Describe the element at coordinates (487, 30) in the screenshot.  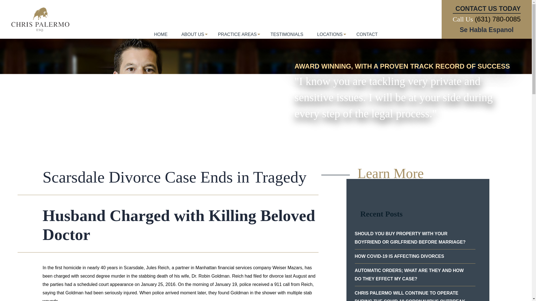
I see `Se Habla Espanol` at that location.